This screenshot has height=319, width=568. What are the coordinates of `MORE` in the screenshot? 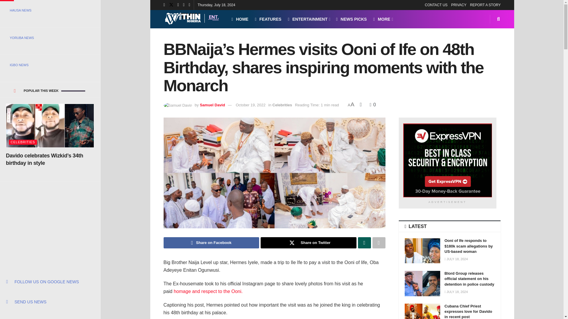 It's located at (383, 19).